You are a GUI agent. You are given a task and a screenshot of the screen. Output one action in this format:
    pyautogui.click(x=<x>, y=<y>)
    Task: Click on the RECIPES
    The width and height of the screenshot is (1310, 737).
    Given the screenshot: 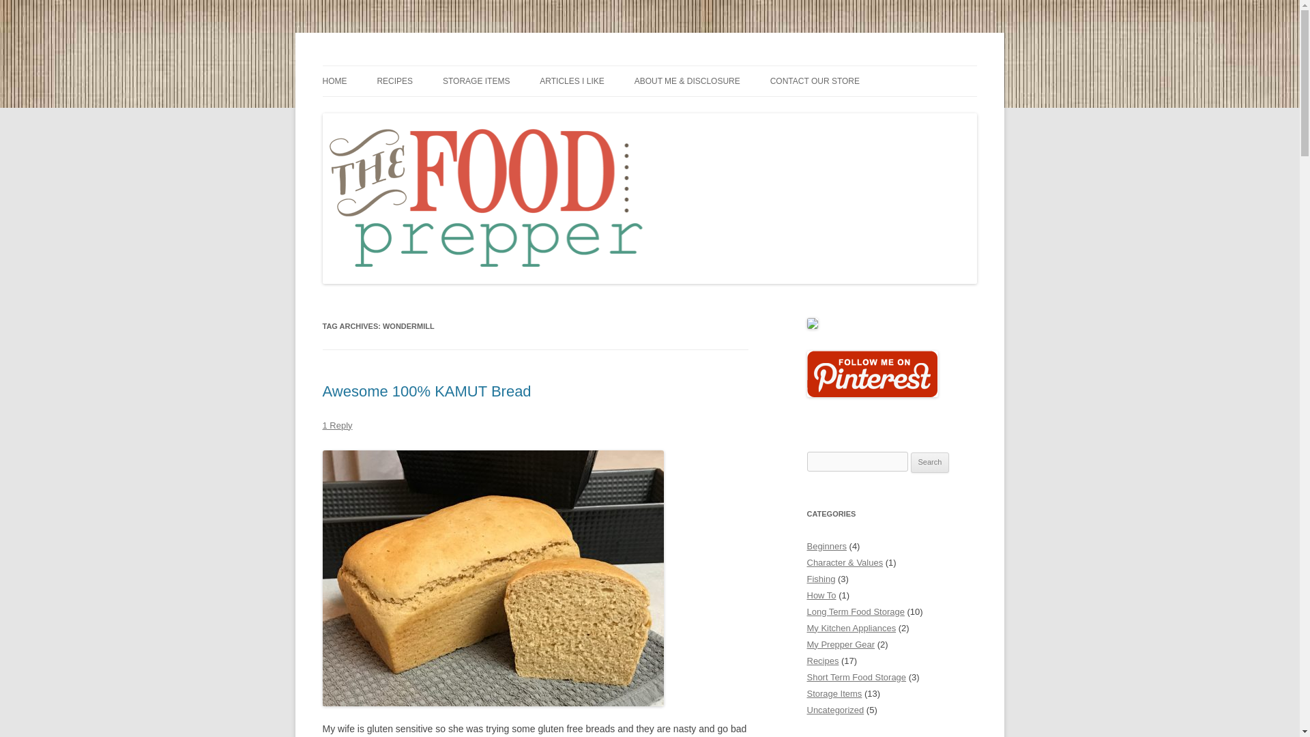 What is the action you would take?
    pyautogui.click(x=394, y=81)
    